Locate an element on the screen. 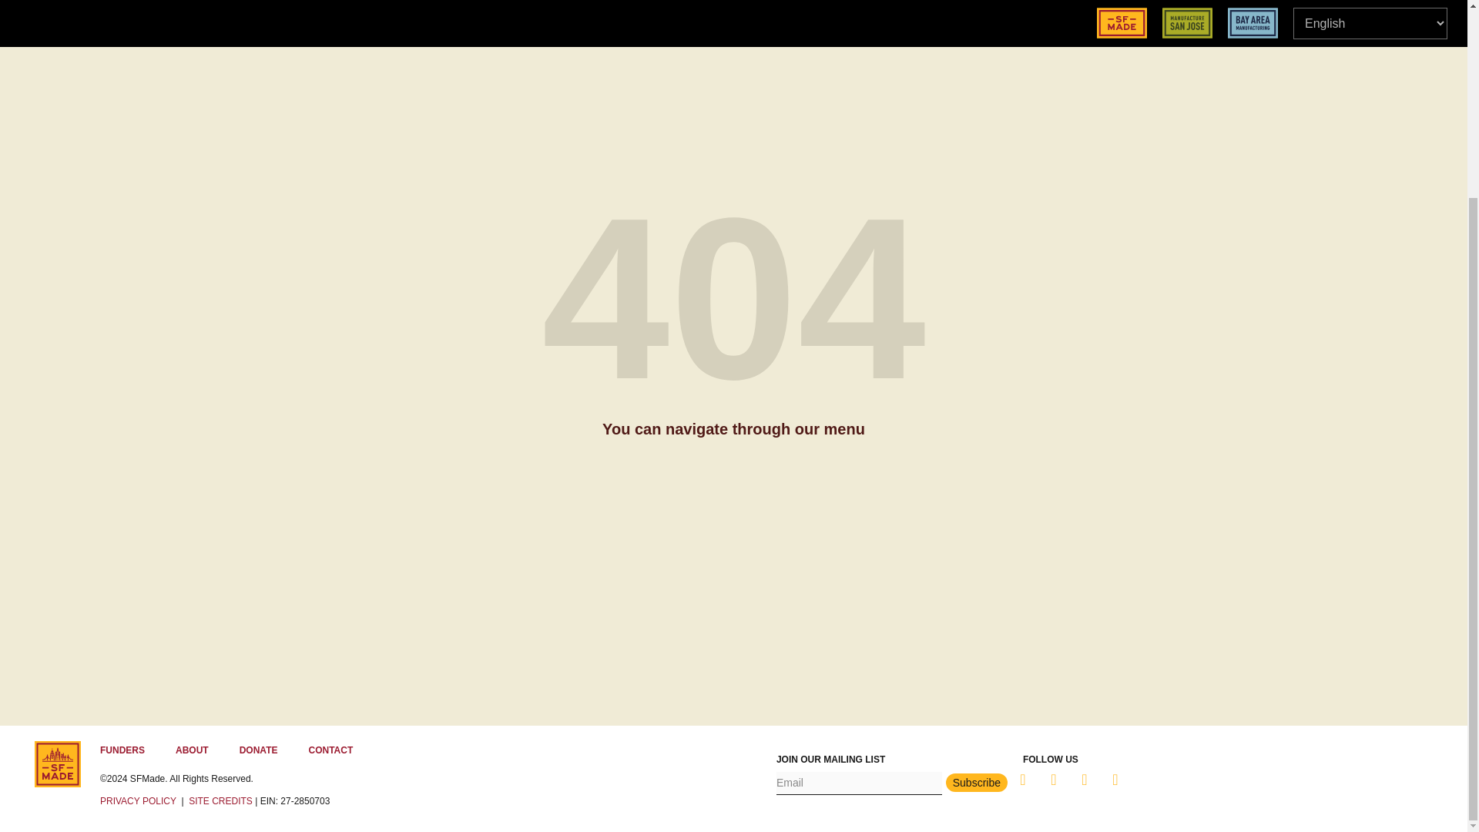 The image size is (1479, 832). FUNDERS is located at coordinates (122, 750).